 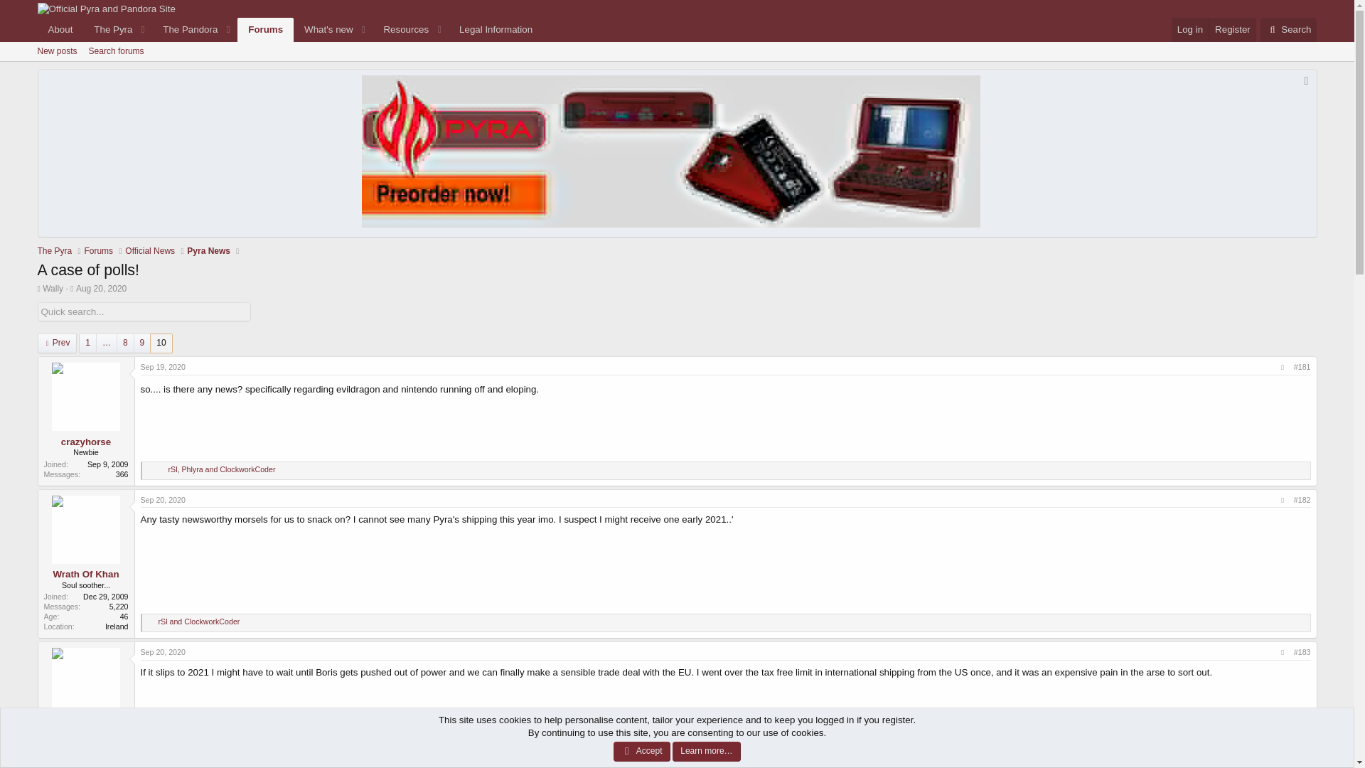 I want to click on What's new, so click(x=323, y=29).